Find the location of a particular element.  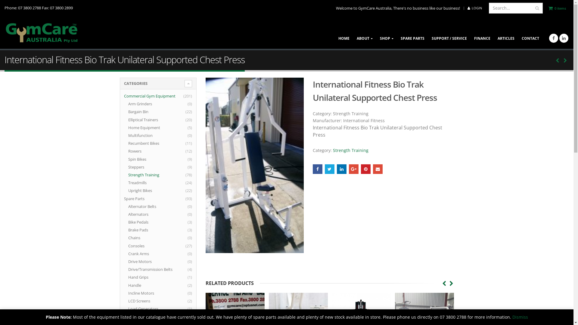

Handle is located at coordinates (138, 285).